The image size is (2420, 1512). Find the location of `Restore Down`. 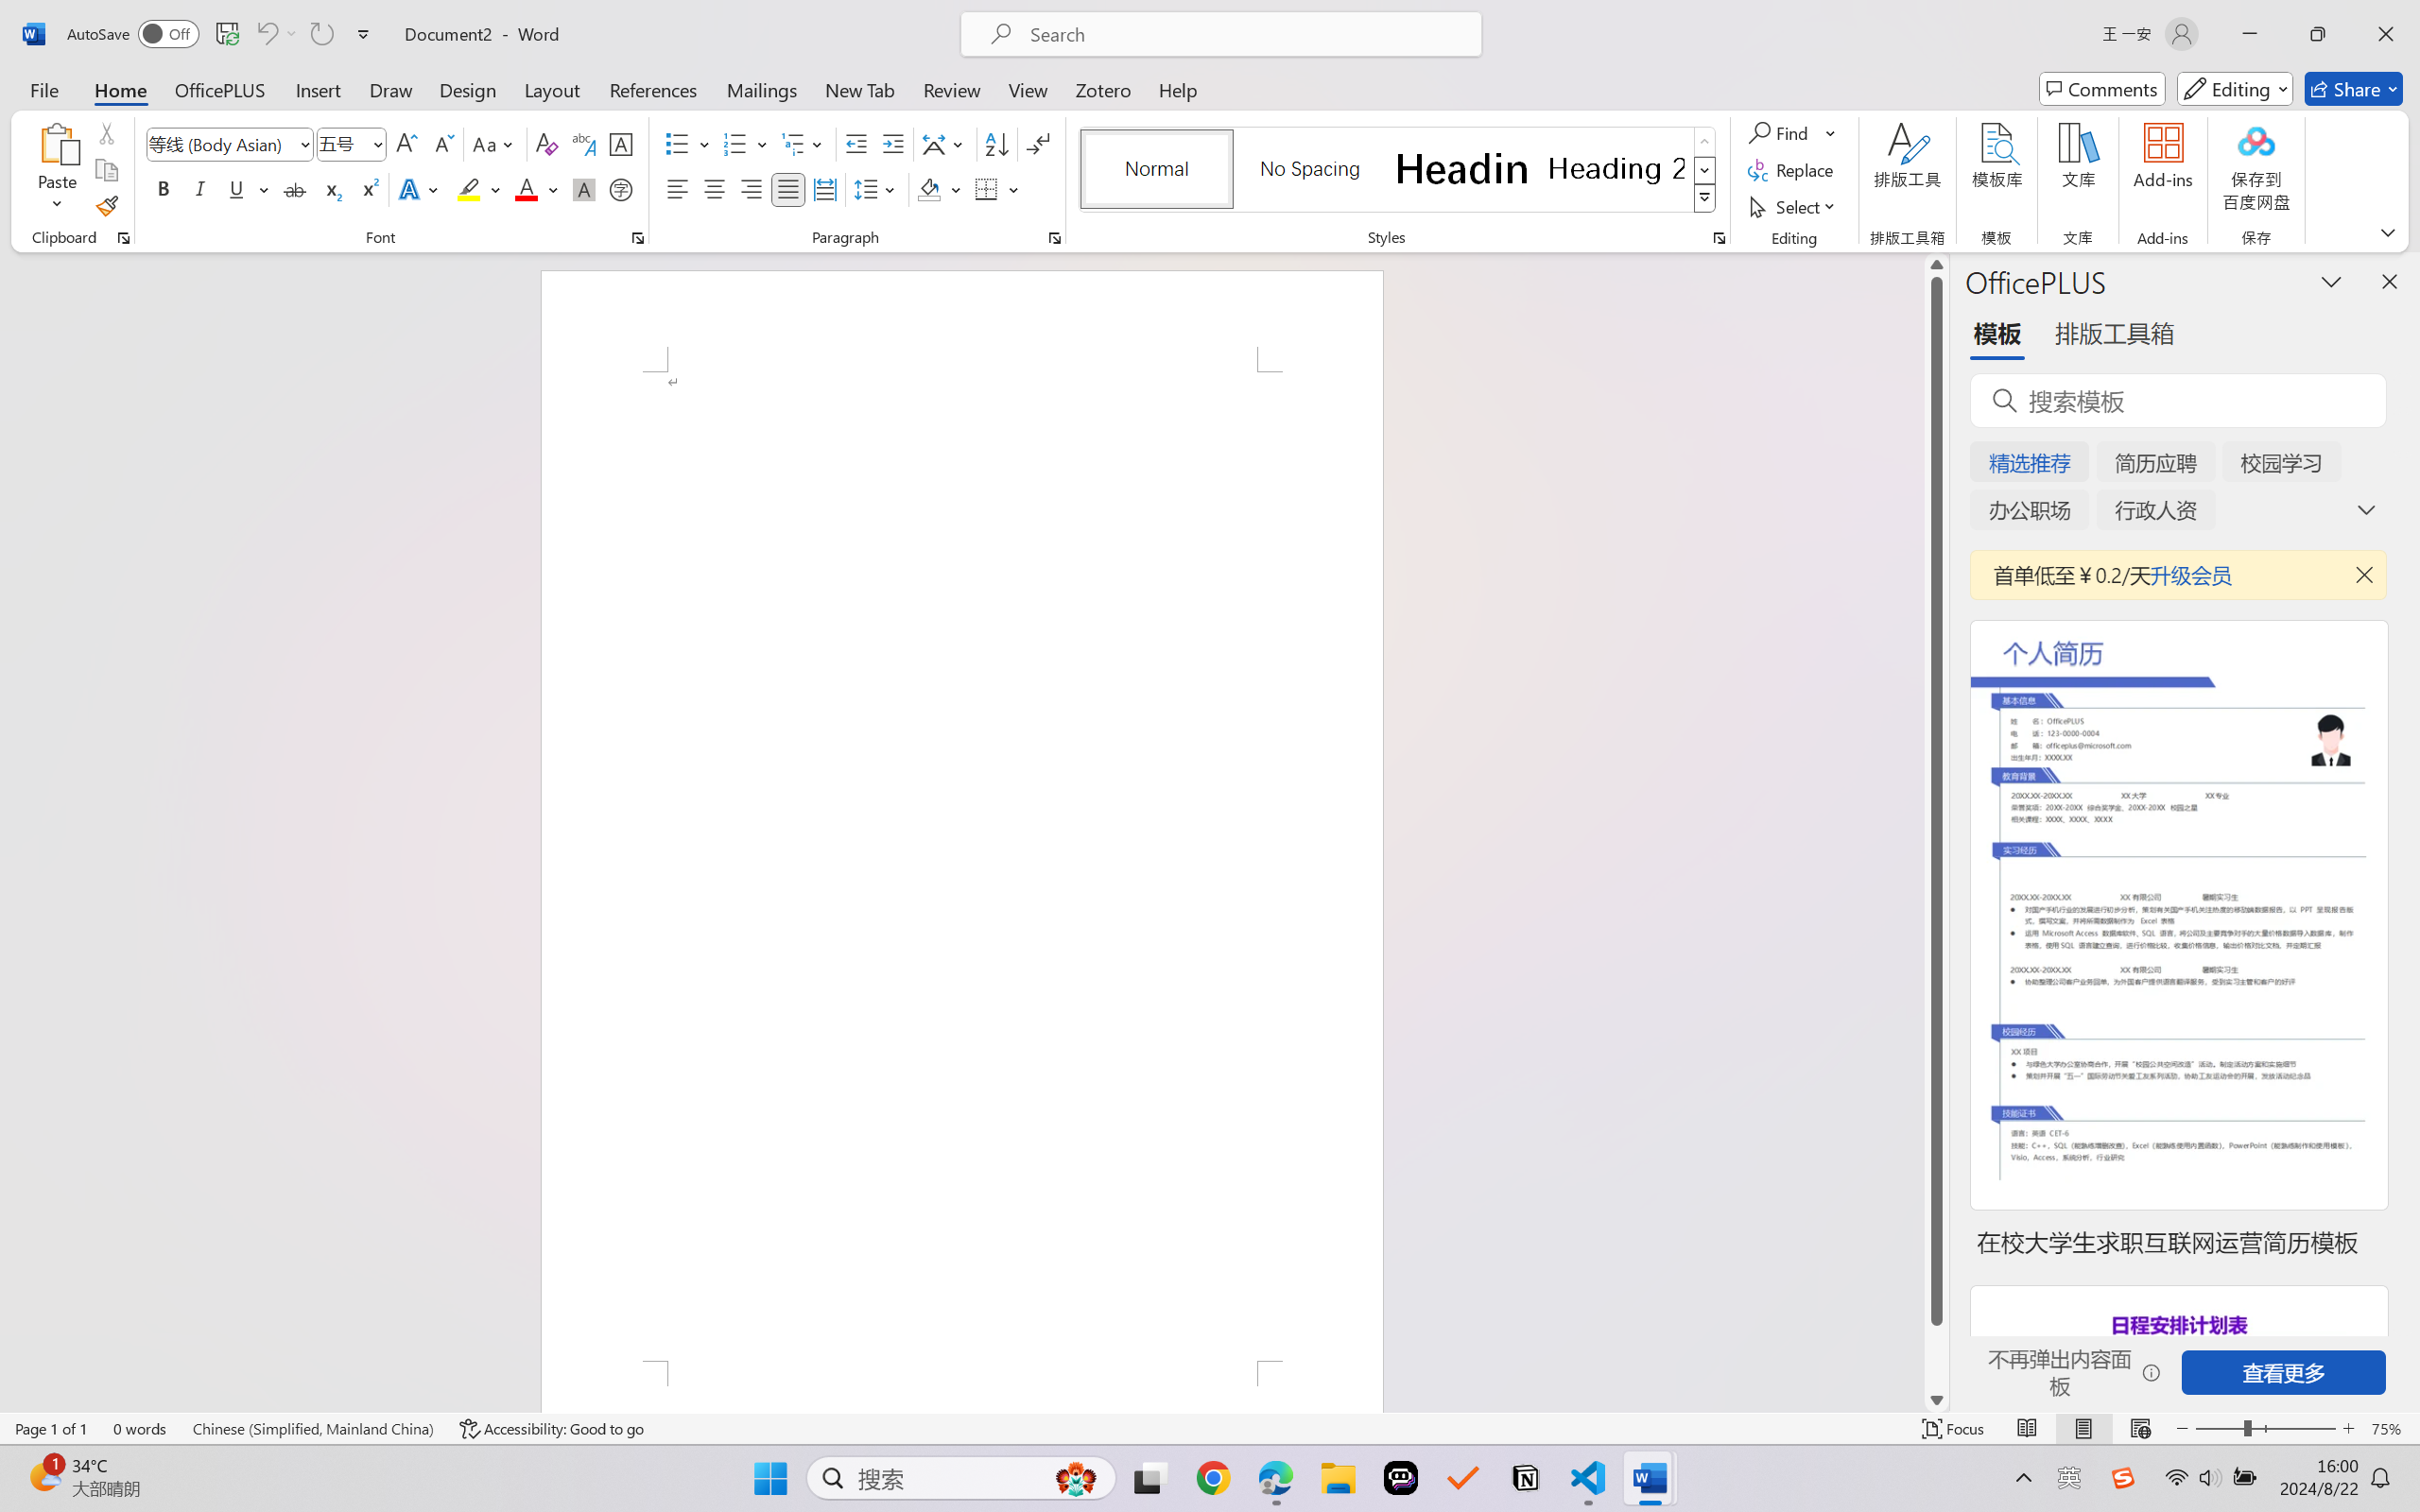

Restore Down is located at coordinates (2318, 34).